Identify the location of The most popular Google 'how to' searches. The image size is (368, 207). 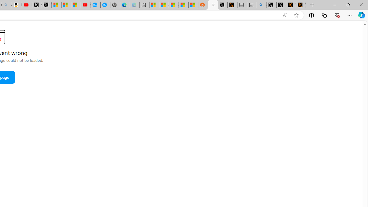
(105, 5).